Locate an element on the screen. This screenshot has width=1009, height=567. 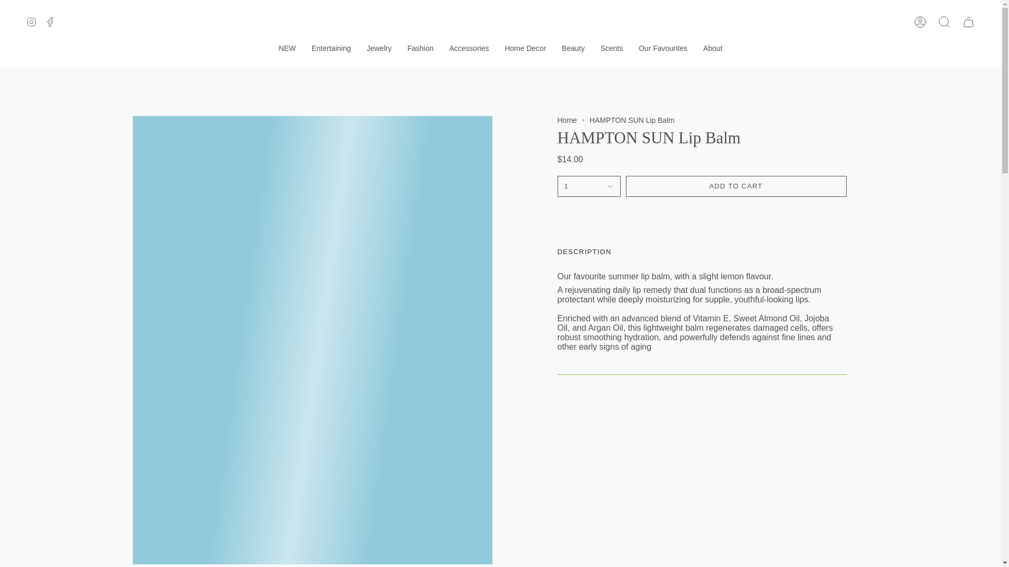
NEW is located at coordinates (287, 48).